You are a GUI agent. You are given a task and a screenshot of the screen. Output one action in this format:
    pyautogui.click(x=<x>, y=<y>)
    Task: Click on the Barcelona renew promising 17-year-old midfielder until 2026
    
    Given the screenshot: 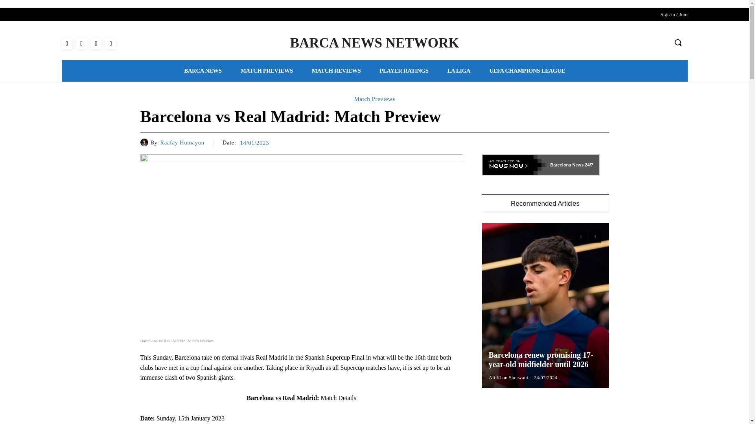 What is the action you would take?
    pyautogui.click(x=540, y=360)
    